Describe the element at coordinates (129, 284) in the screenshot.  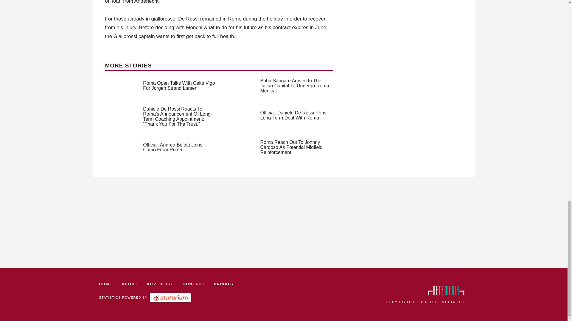
I see `ABOUT` at that location.